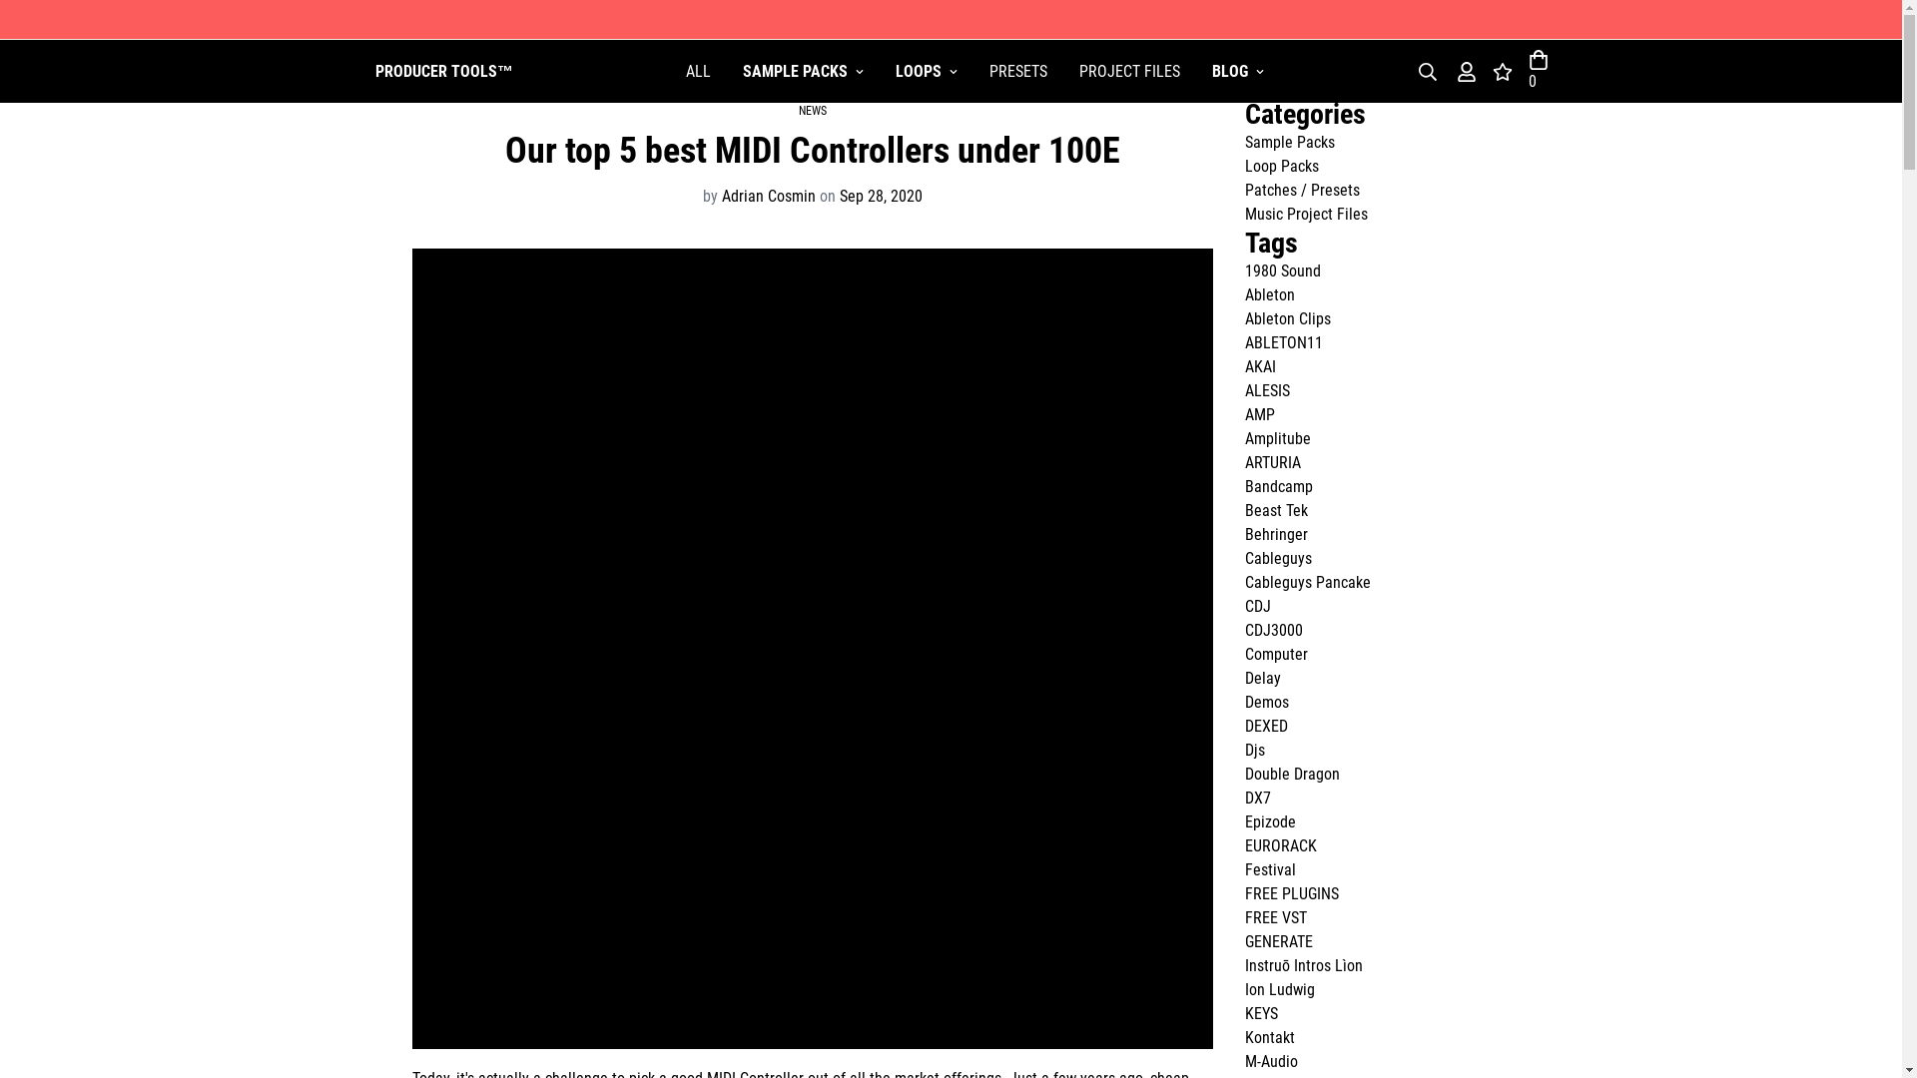 This screenshot has width=1917, height=1078. Describe the element at coordinates (1272, 462) in the screenshot. I see `Show articles tagged ARTURIA` at that location.